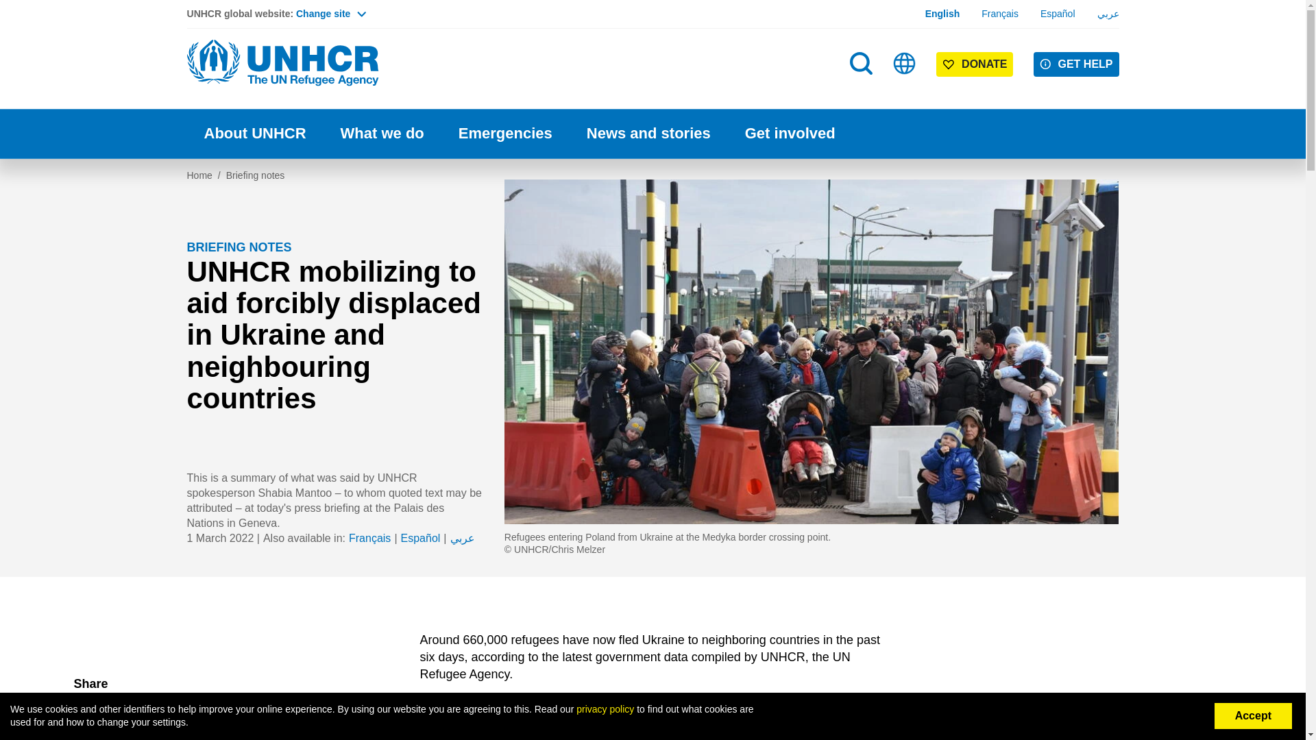 The width and height of the screenshot is (1316, 740). Describe the element at coordinates (942, 14) in the screenshot. I see `English` at that location.